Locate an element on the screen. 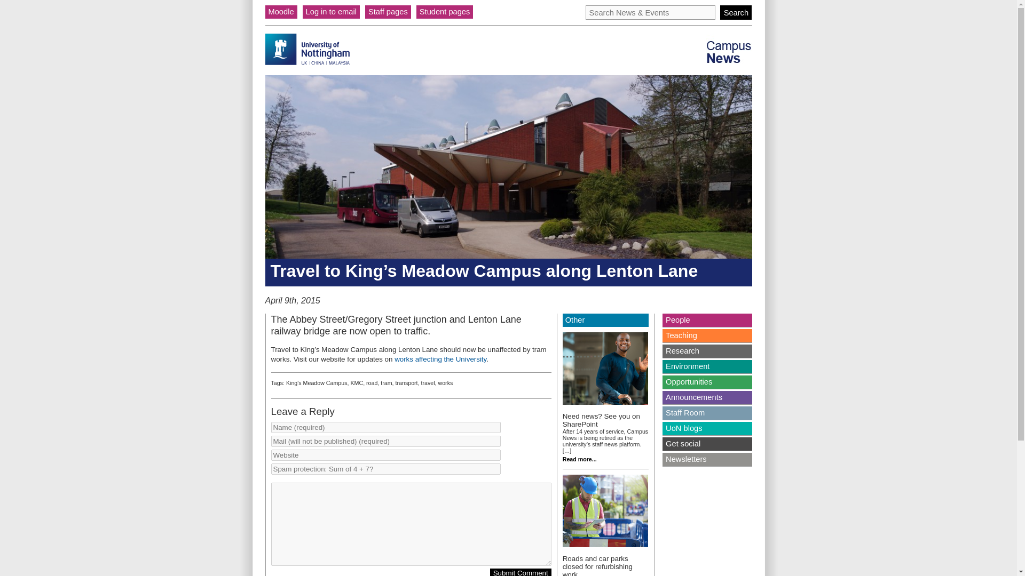 This screenshot has width=1025, height=576. Moodle is located at coordinates (281, 12).